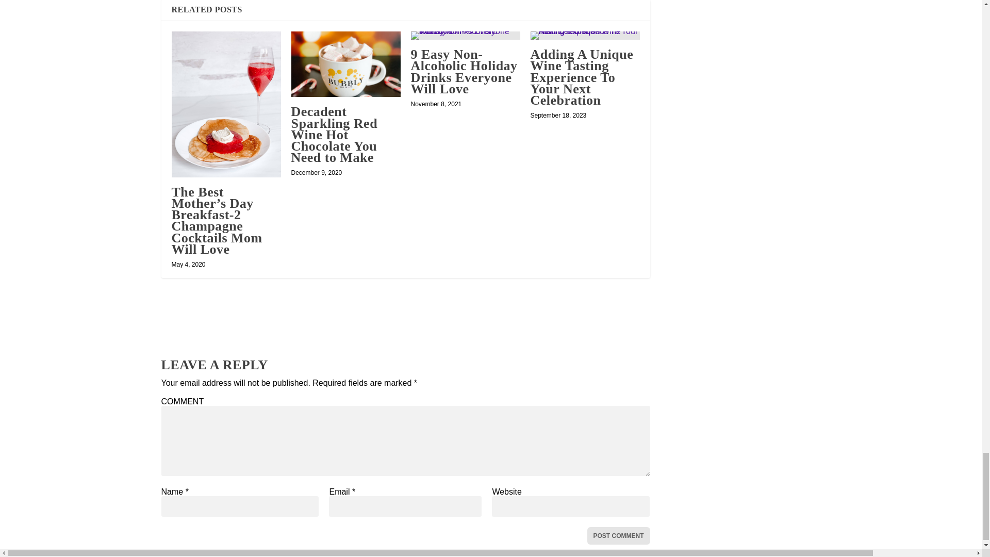  What do you see at coordinates (618, 535) in the screenshot?
I see `Post Comment` at bounding box center [618, 535].